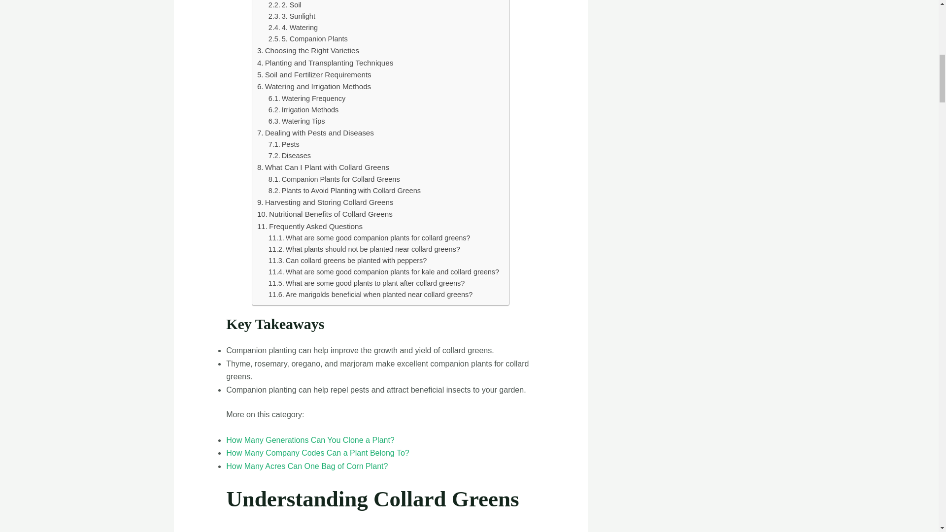  Describe the element at coordinates (285, 5) in the screenshot. I see `2. Soil` at that location.